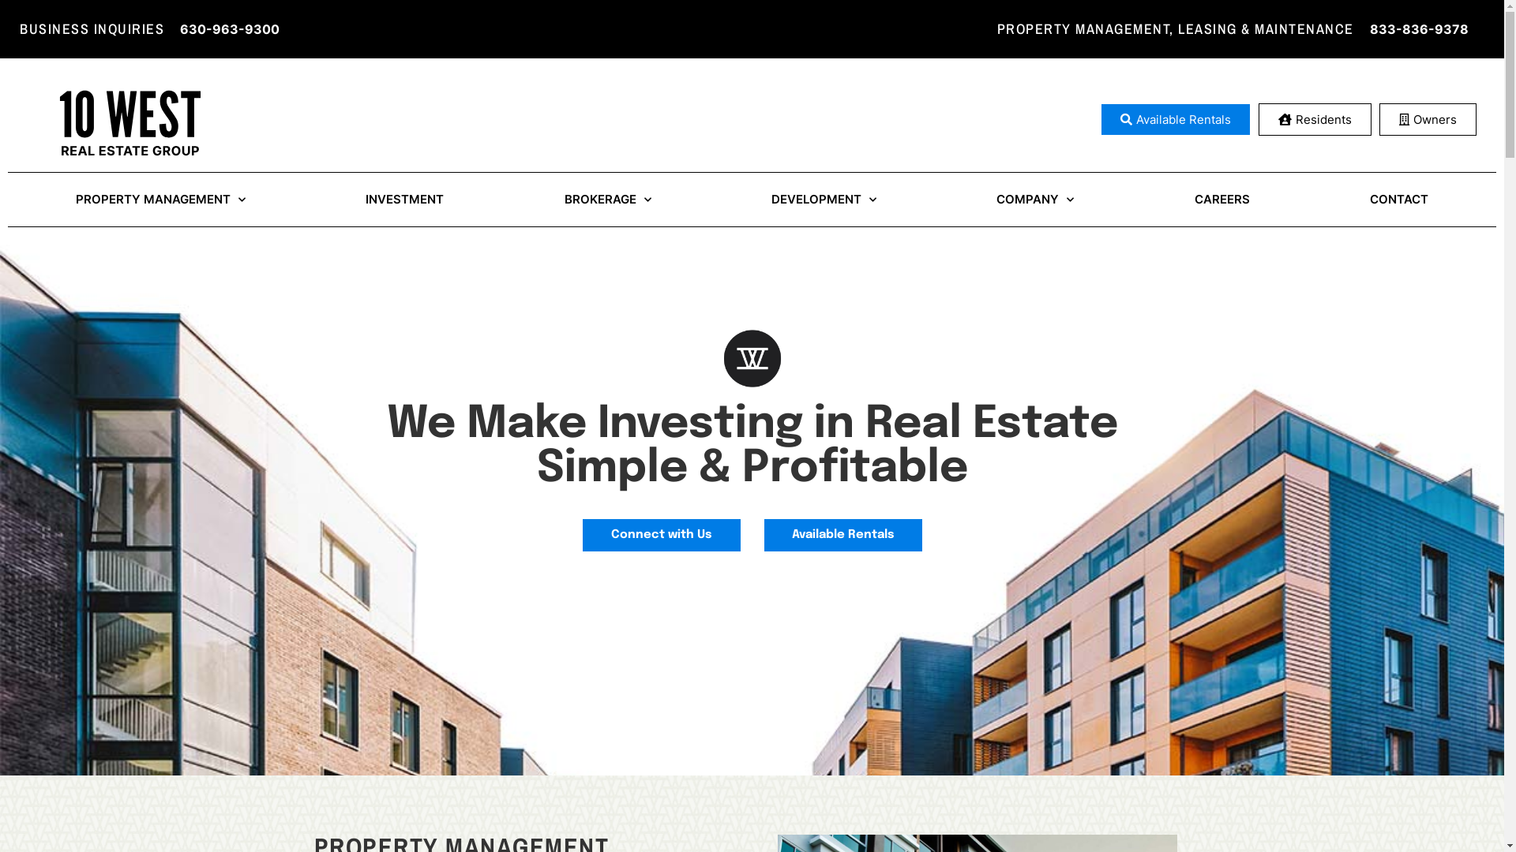  I want to click on BROKERAGE, so click(608, 200).